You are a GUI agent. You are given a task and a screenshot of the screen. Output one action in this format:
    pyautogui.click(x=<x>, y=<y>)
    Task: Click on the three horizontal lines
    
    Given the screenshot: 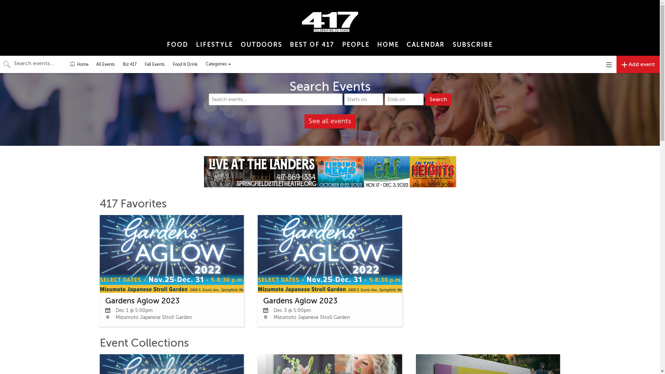 What is the action you would take?
    pyautogui.click(x=609, y=65)
    